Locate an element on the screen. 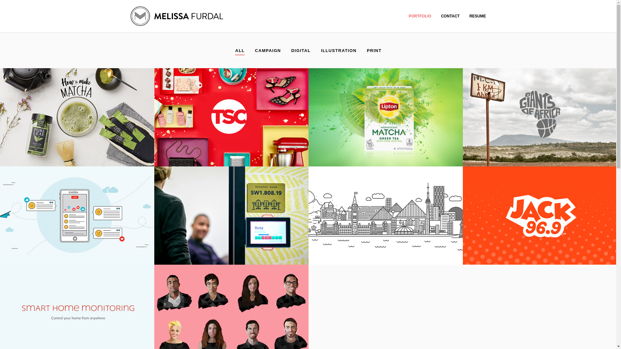 The height and width of the screenshot is (349, 621). Print is located at coordinates (374, 51).